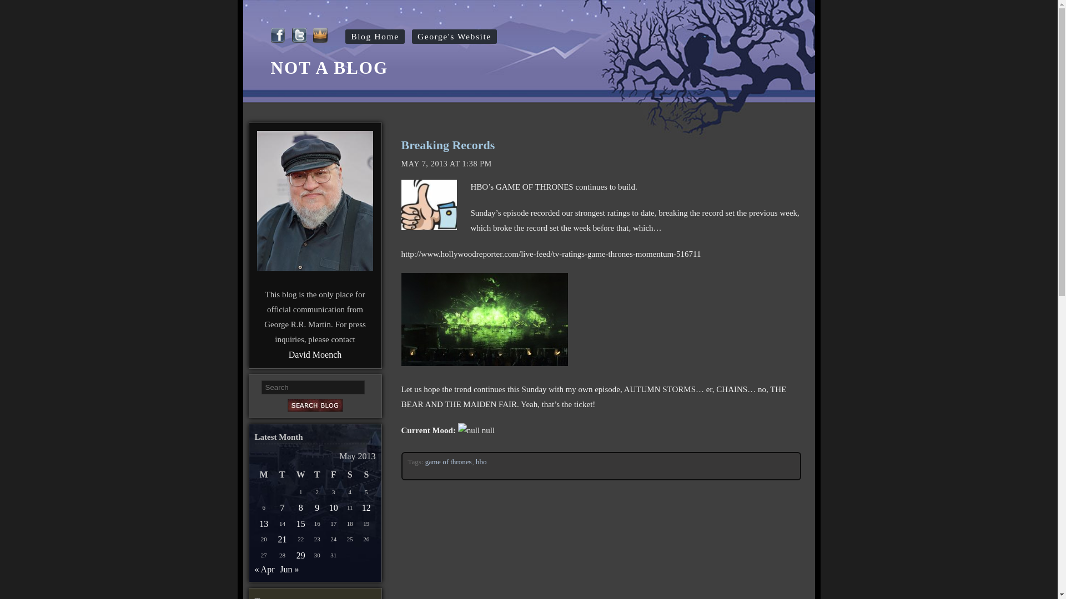 This screenshot has height=599, width=1066. Describe the element at coordinates (315, 354) in the screenshot. I see `David Moench` at that location.